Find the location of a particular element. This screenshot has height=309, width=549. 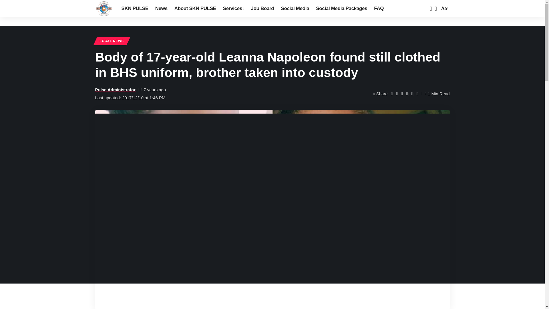

News is located at coordinates (161, 9).